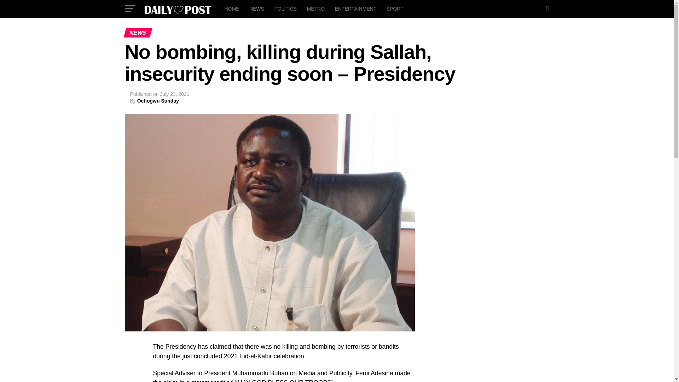  What do you see at coordinates (257, 8) in the screenshot?
I see `NEWS` at bounding box center [257, 8].